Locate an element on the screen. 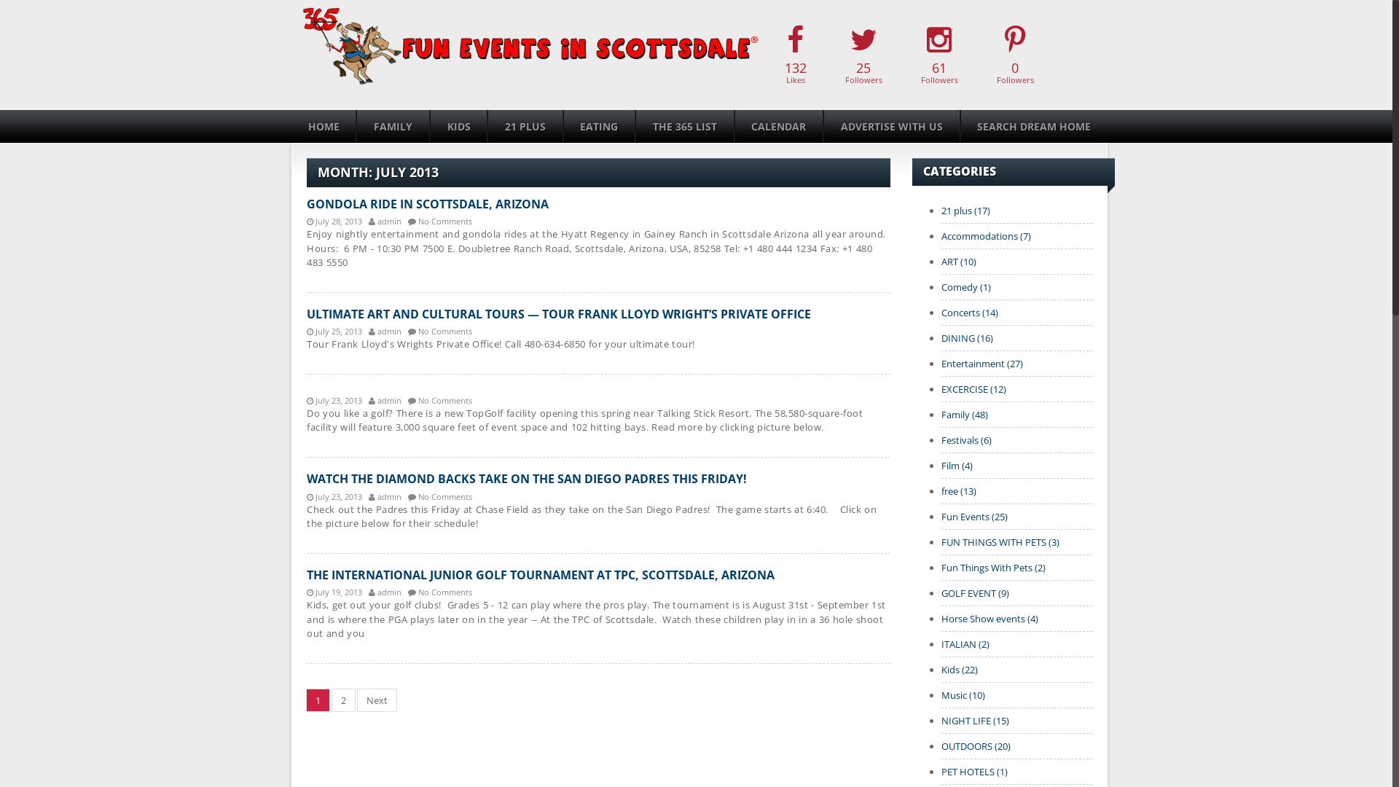  July 28, 2013 is located at coordinates (334, 220).